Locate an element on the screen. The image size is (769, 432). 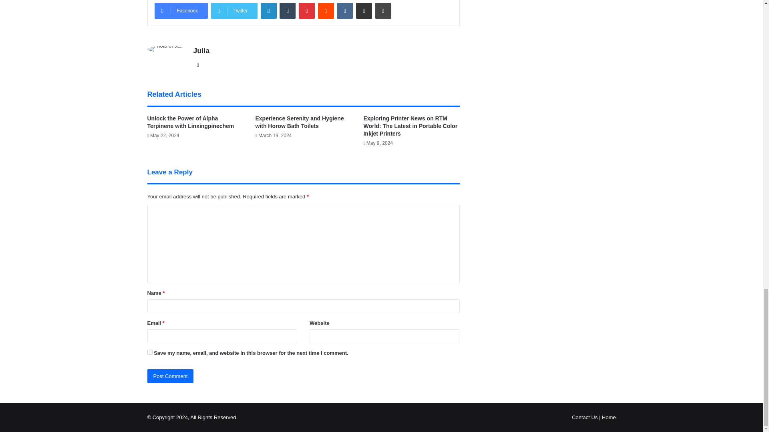
LinkedIn is located at coordinates (268, 10).